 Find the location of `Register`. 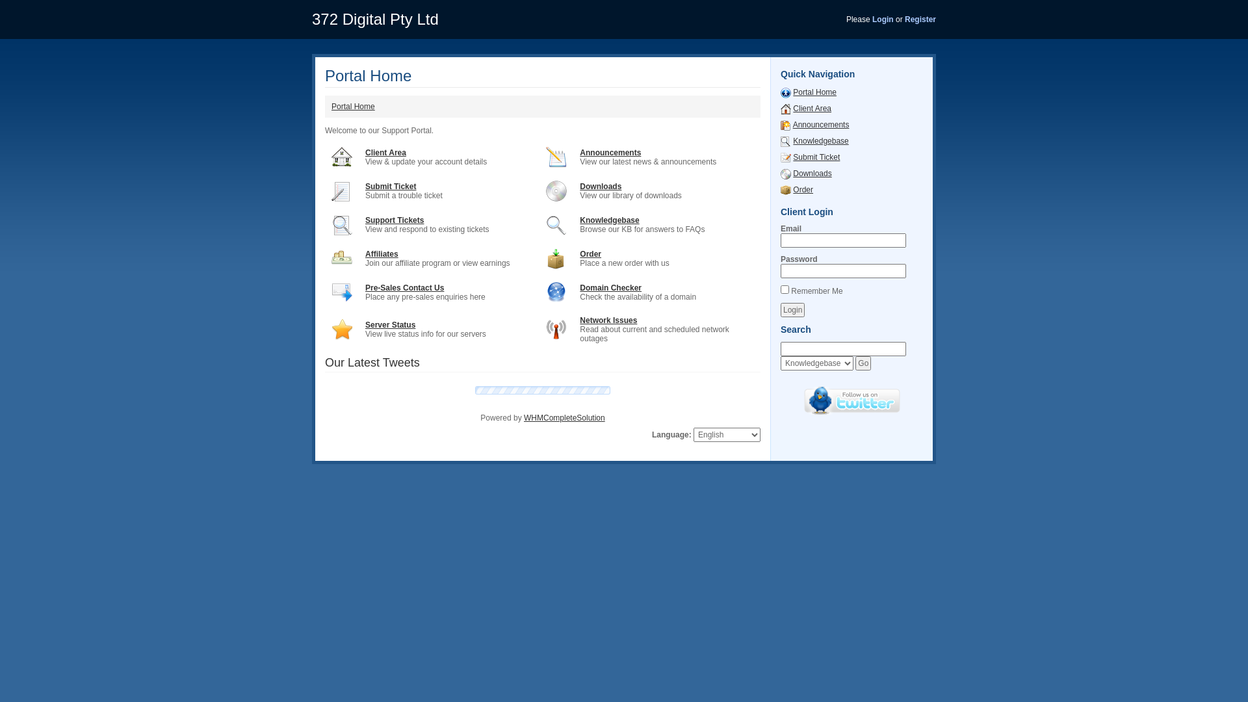

Register is located at coordinates (920, 19).